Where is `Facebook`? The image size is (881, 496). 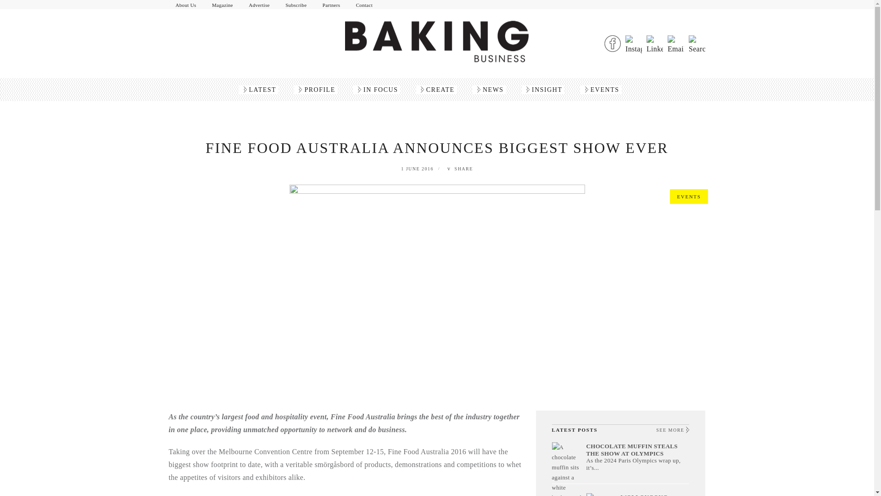
Facebook is located at coordinates (613, 43).